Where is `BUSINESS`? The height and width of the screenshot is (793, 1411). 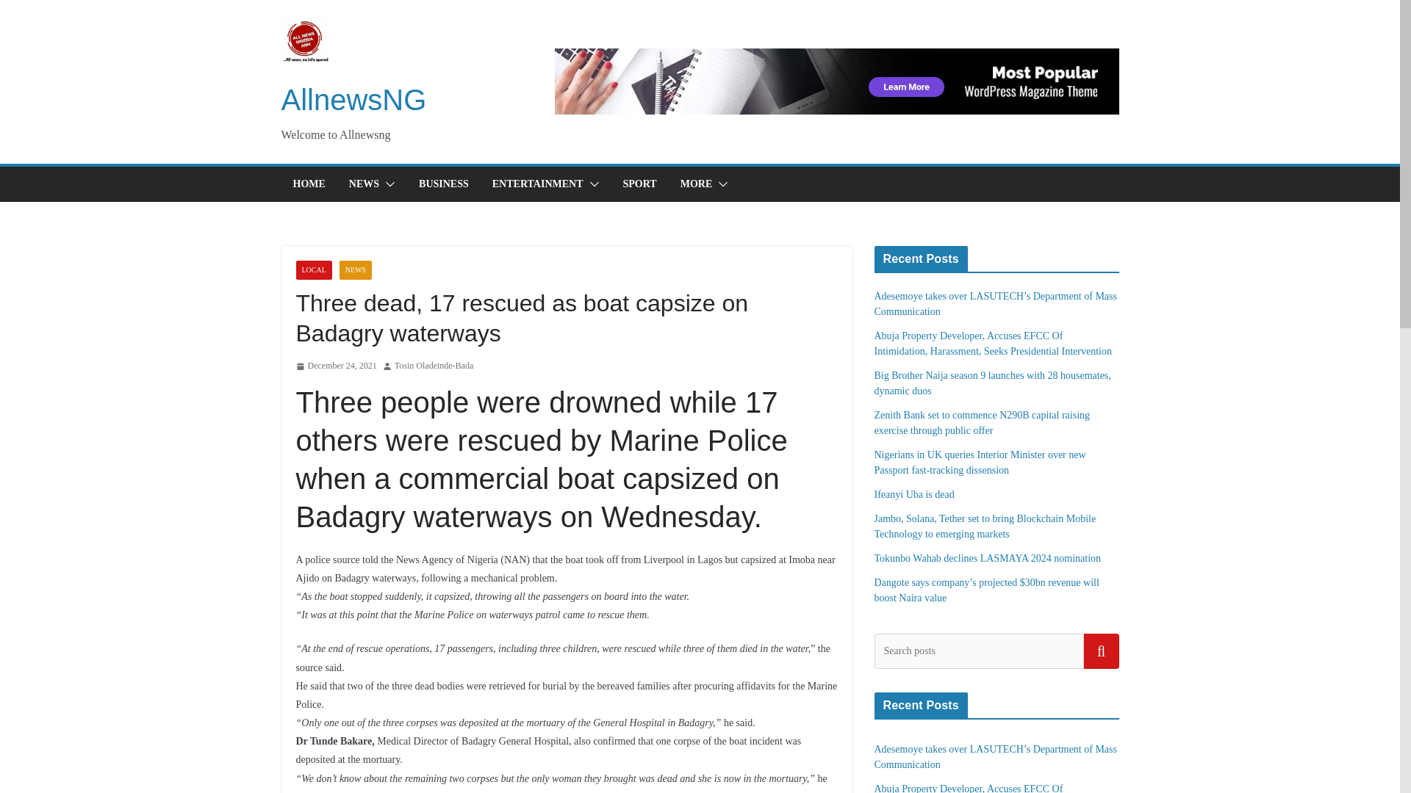
BUSINESS is located at coordinates (444, 184).